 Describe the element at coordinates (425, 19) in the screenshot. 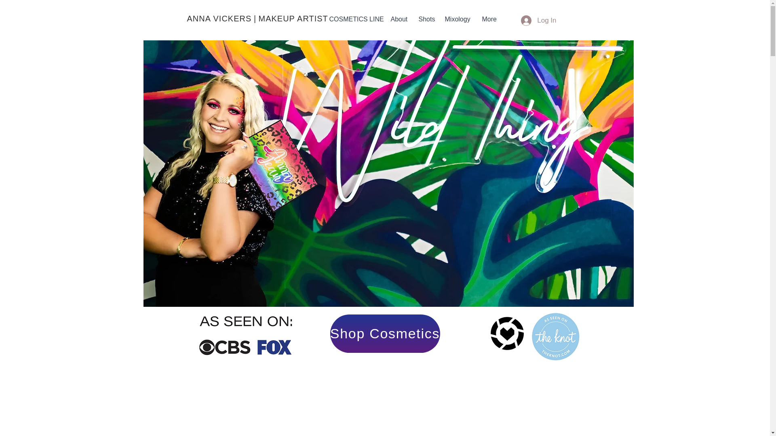

I see `Shots` at that location.